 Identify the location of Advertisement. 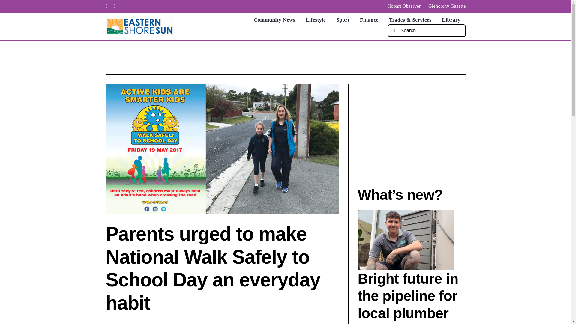
(285, 57).